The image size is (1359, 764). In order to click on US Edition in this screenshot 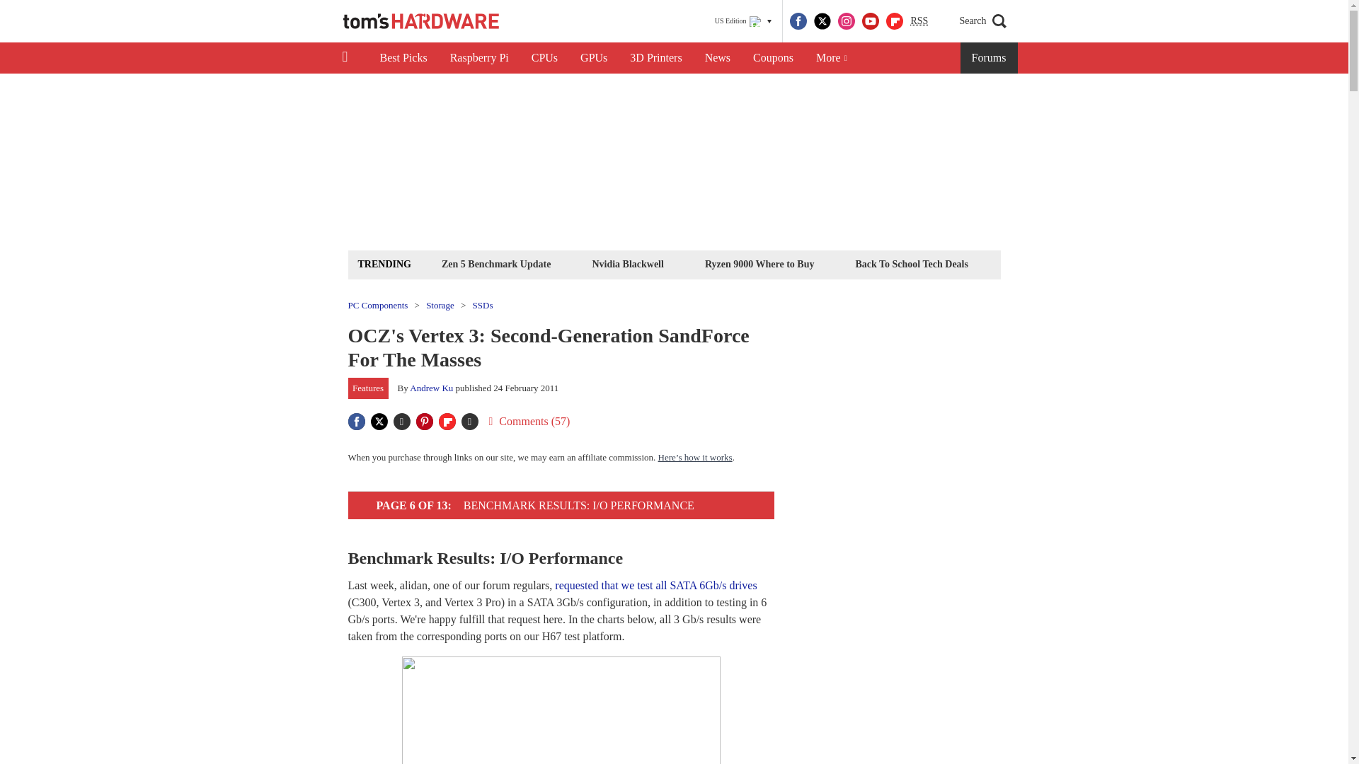, I will do `click(743, 21)`.